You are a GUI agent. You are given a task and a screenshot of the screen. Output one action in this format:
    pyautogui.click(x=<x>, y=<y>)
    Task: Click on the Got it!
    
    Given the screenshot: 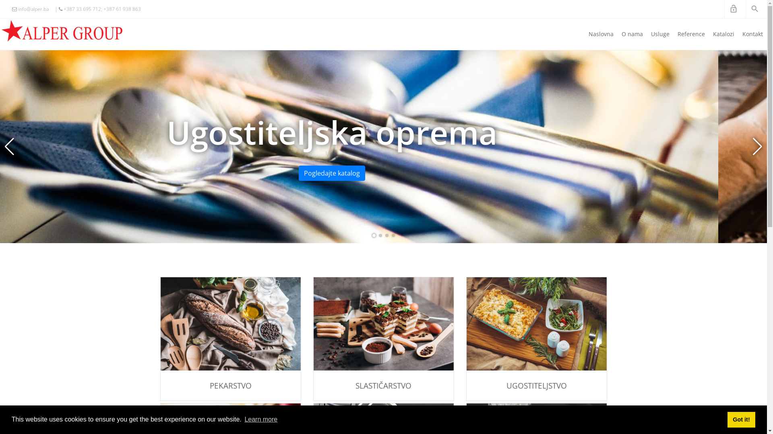 What is the action you would take?
    pyautogui.click(x=742, y=420)
    